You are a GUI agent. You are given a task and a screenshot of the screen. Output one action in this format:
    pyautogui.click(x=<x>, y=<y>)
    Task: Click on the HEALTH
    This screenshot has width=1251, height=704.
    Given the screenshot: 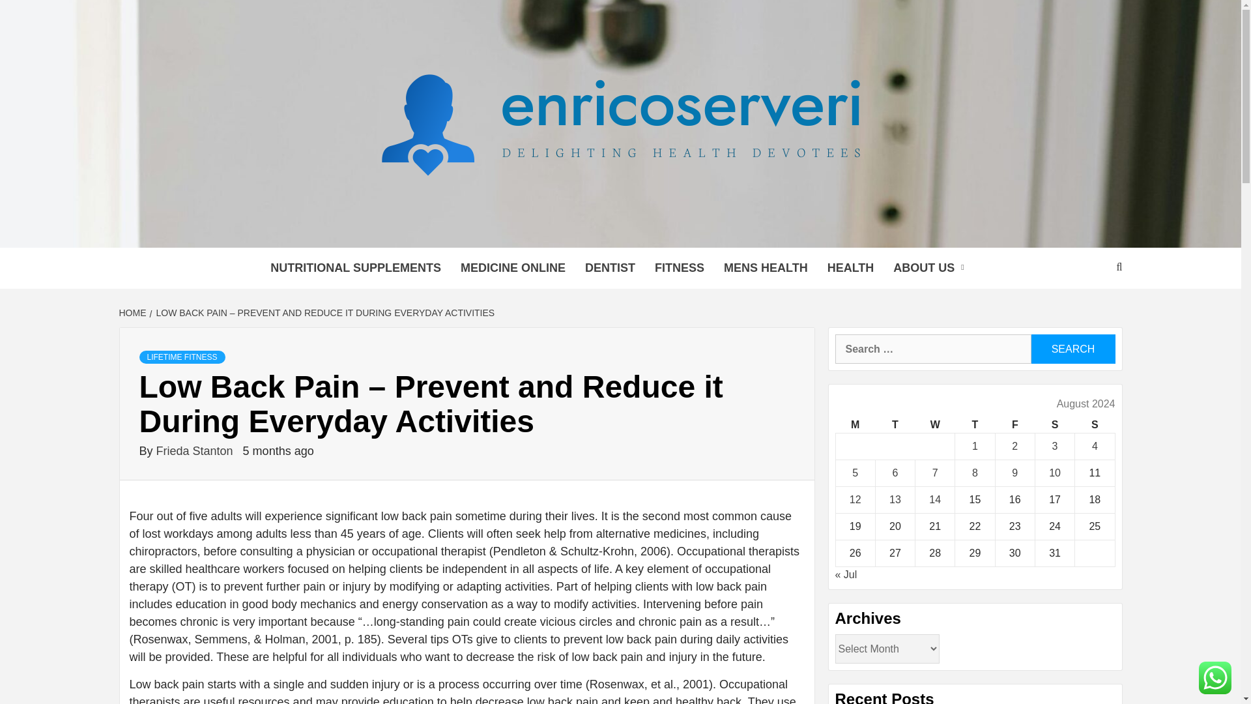 What is the action you would take?
    pyautogui.click(x=851, y=268)
    